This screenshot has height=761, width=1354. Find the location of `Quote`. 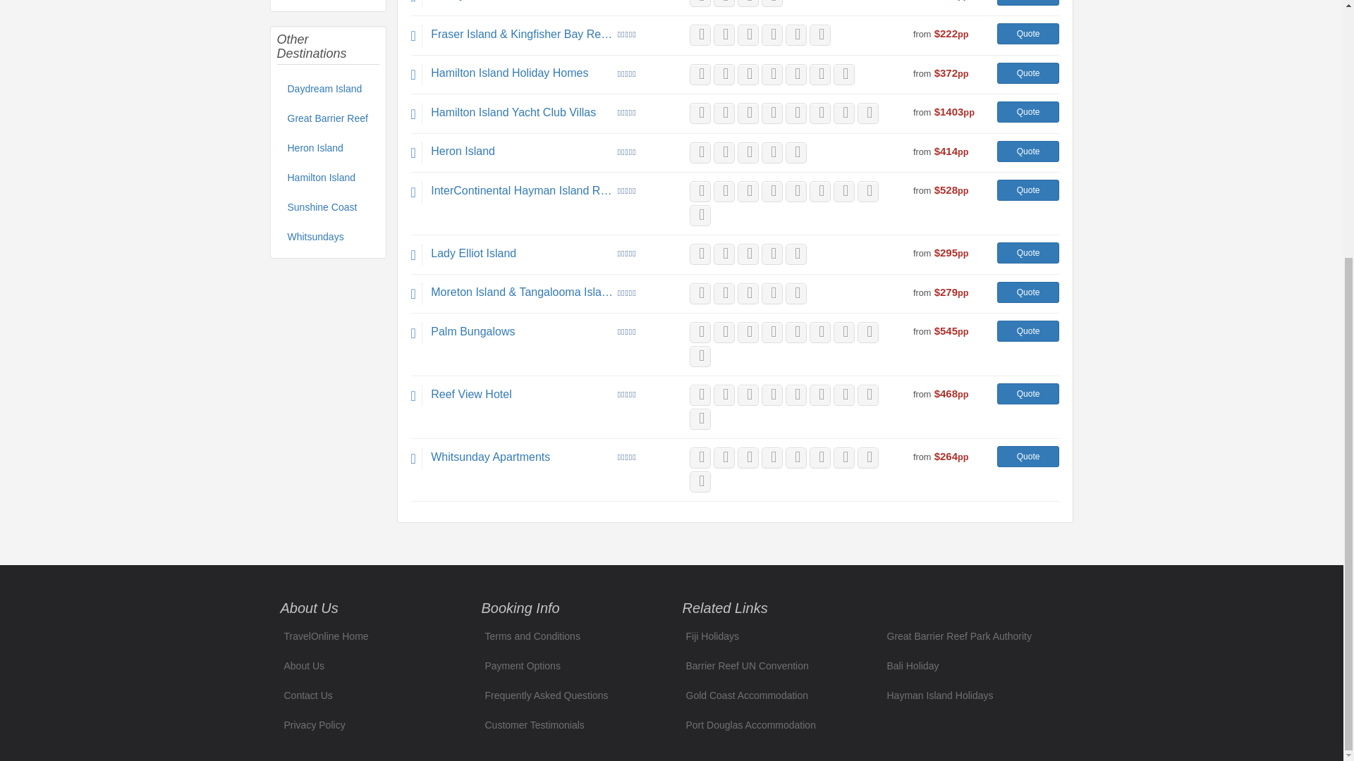

Quote is located at coordinates (1028, 34).